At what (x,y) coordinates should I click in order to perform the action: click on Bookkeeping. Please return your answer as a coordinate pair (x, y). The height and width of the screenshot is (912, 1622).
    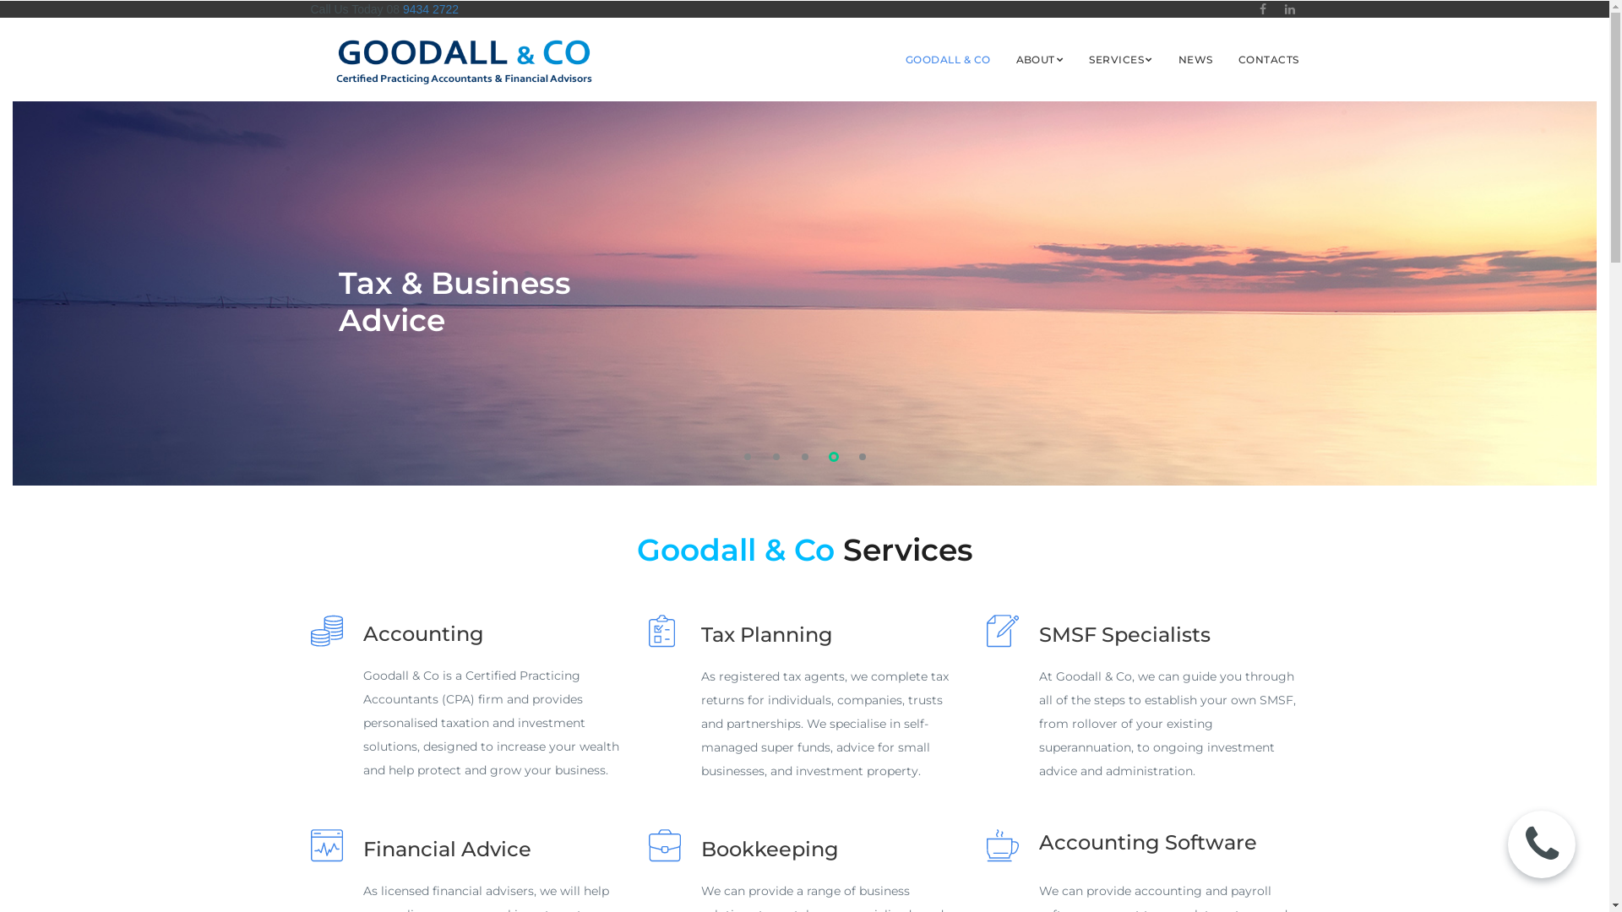
    Looking at the image, I should click on (770, 850).